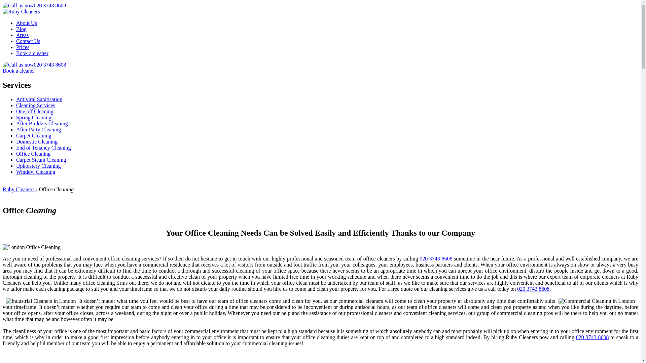 The height and width of the screenshot is (363, 646). I want to click on Carpet Cleaning, so click(34, 135).